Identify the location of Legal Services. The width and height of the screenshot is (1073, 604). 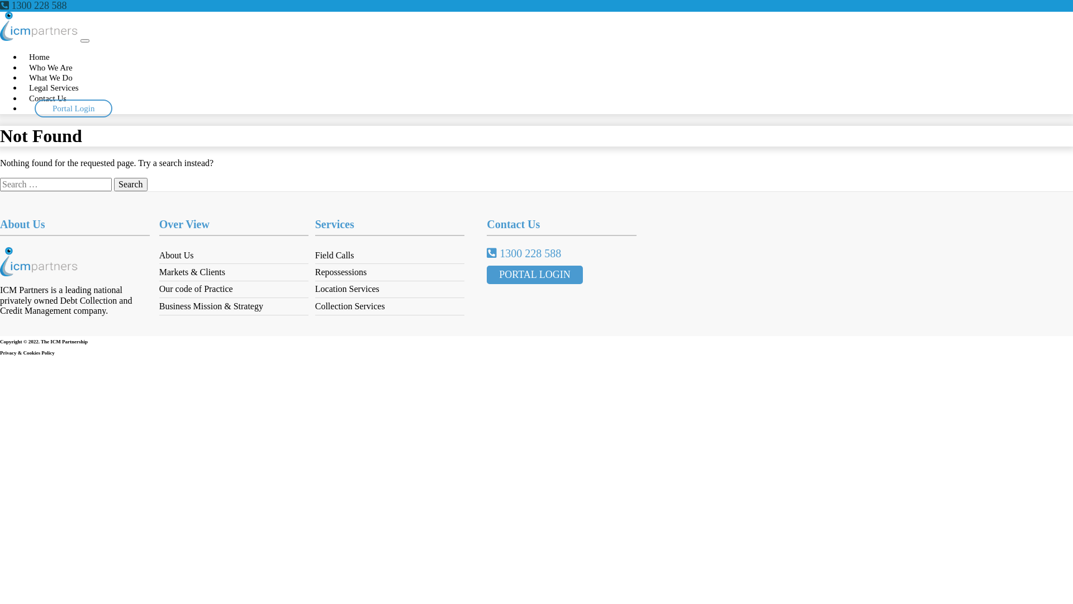
(54, 88).